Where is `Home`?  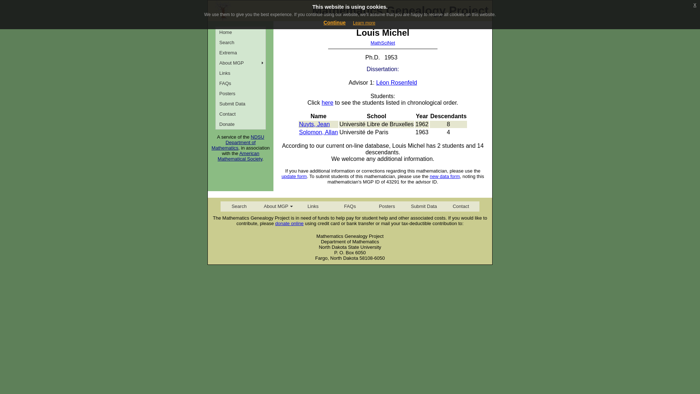 Home is located at coordinates (241, 32).